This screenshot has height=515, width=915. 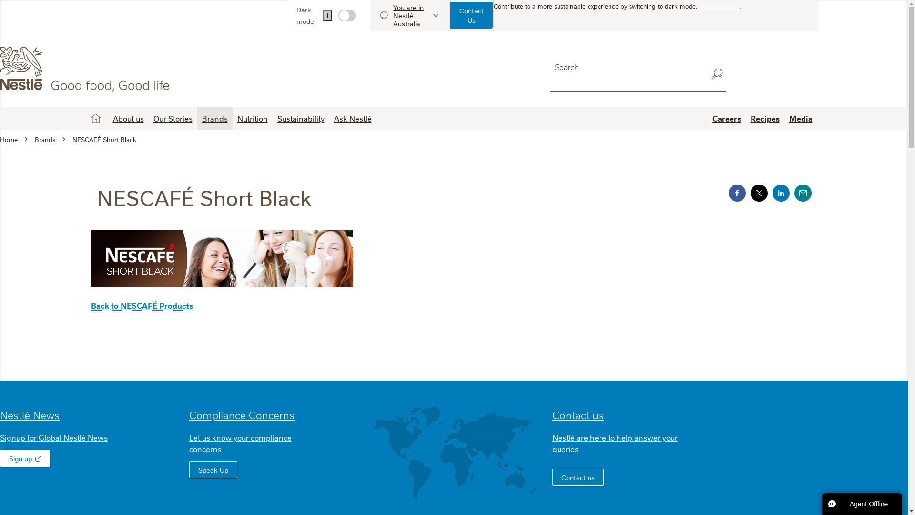 I want to click on Compliance Concerns, so click(x=242, y=415).